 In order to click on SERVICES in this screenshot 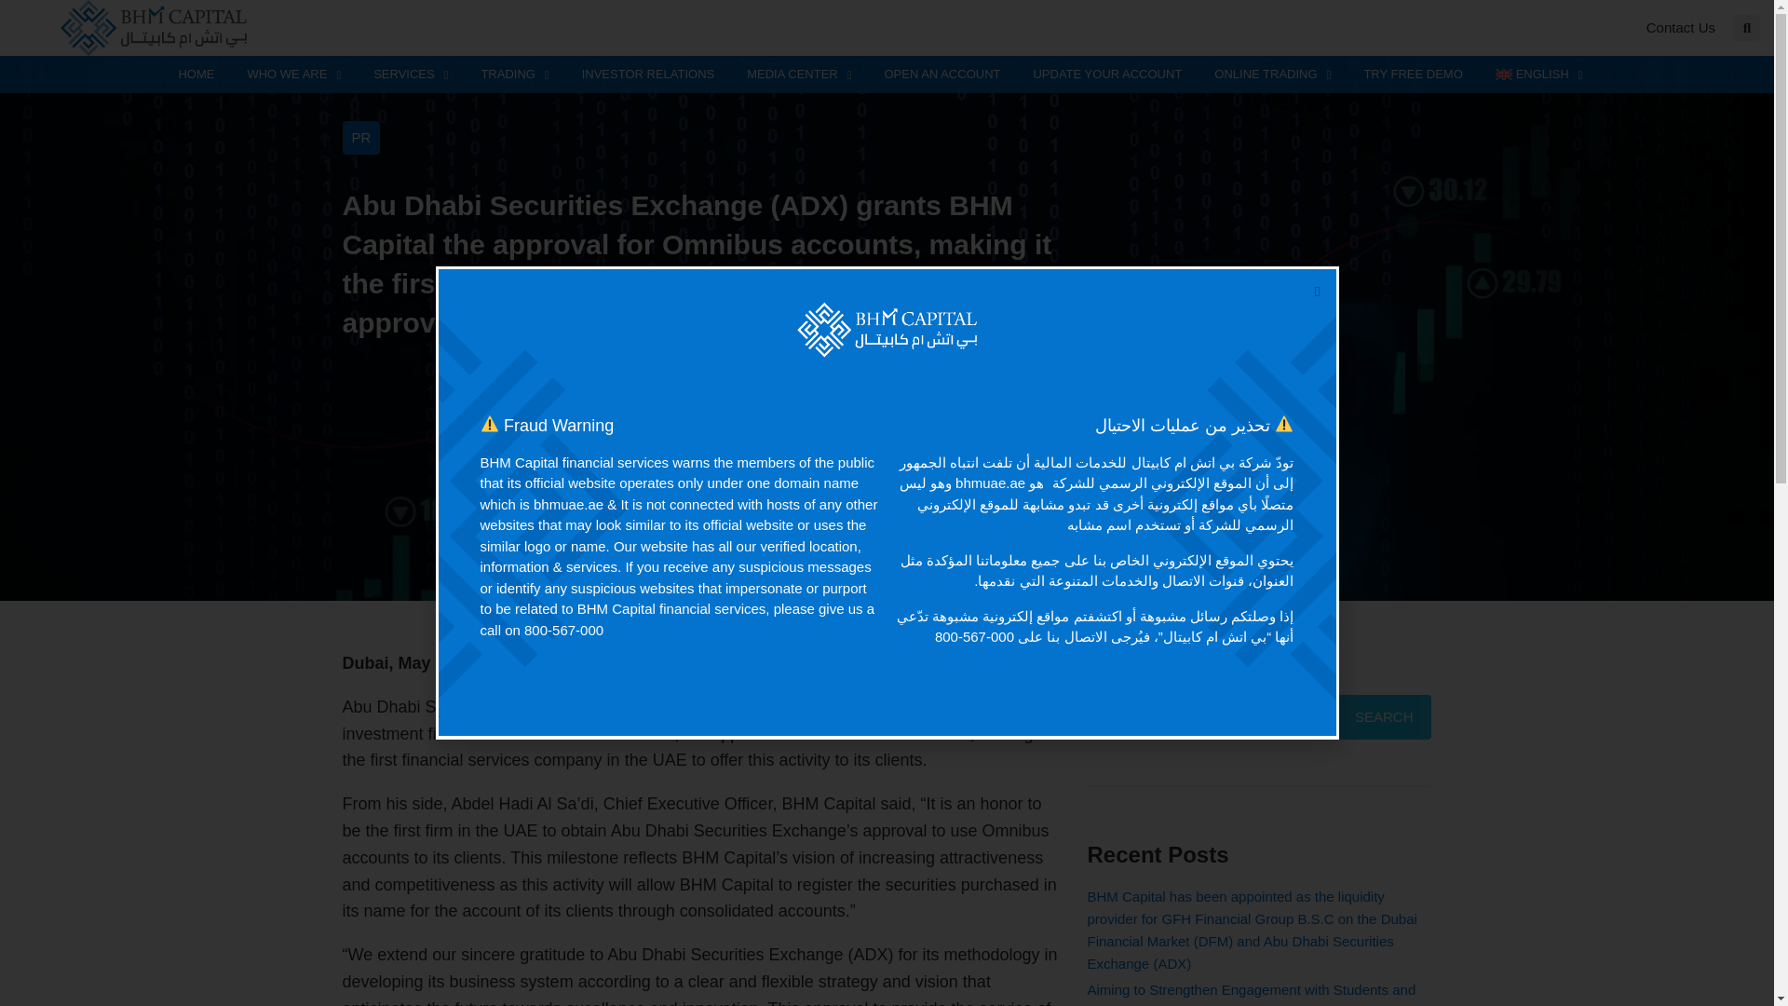, I will do `click(410, 75)`.